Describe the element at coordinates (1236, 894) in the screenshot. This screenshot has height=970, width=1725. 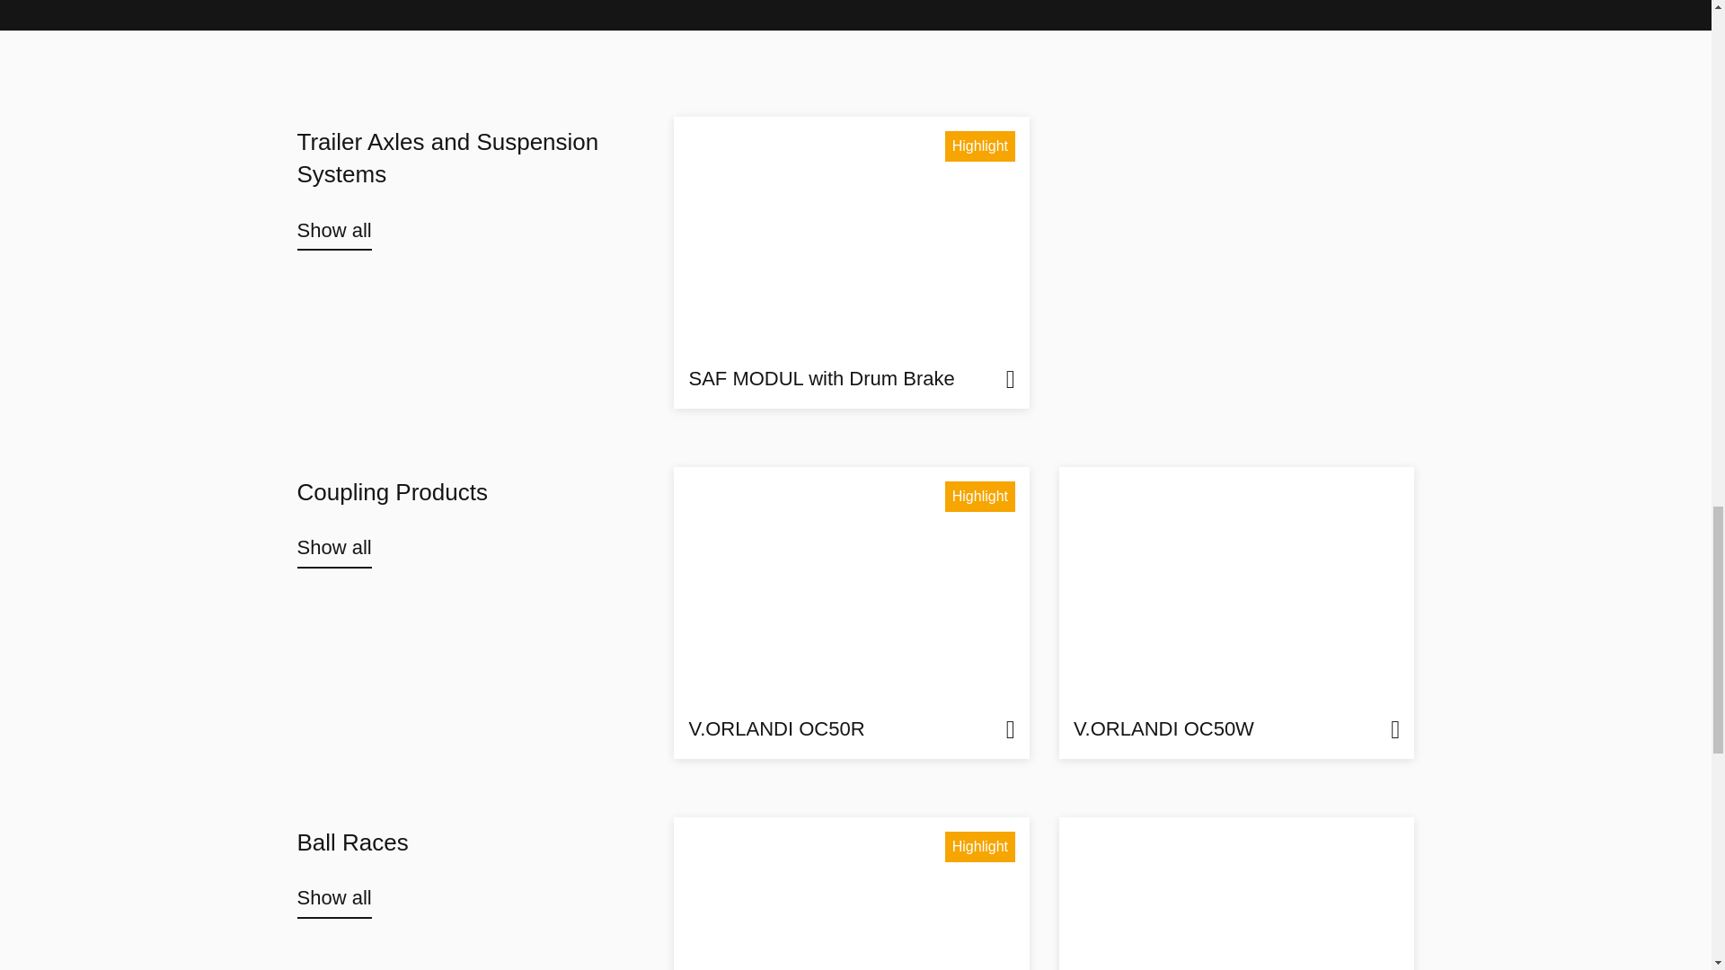
I see `SAF Double Row Ball Races` at that location.